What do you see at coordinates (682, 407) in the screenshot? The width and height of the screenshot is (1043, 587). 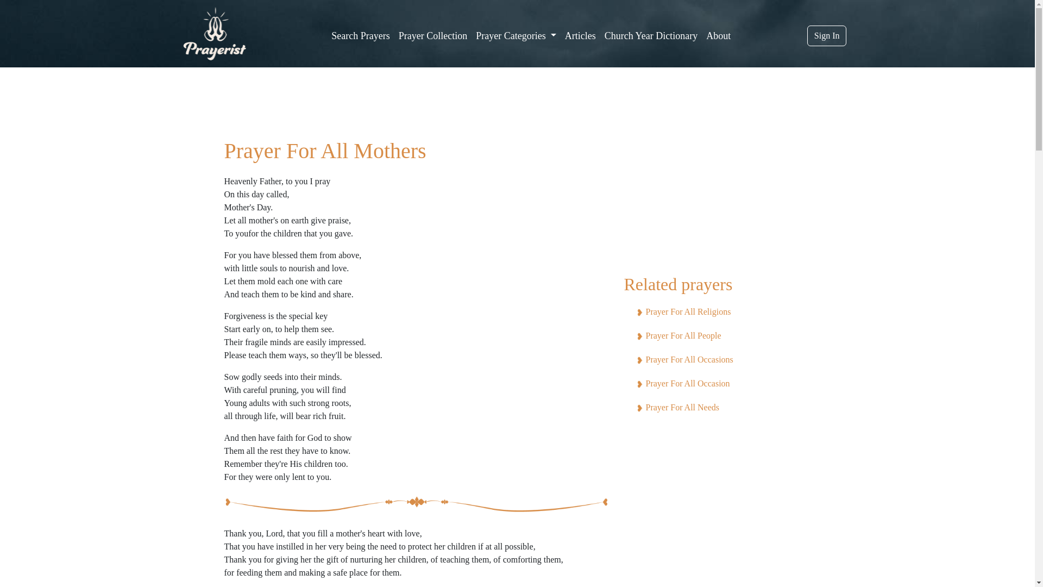 I see `Prayer For All Needs` at bounding box center [682, 407].